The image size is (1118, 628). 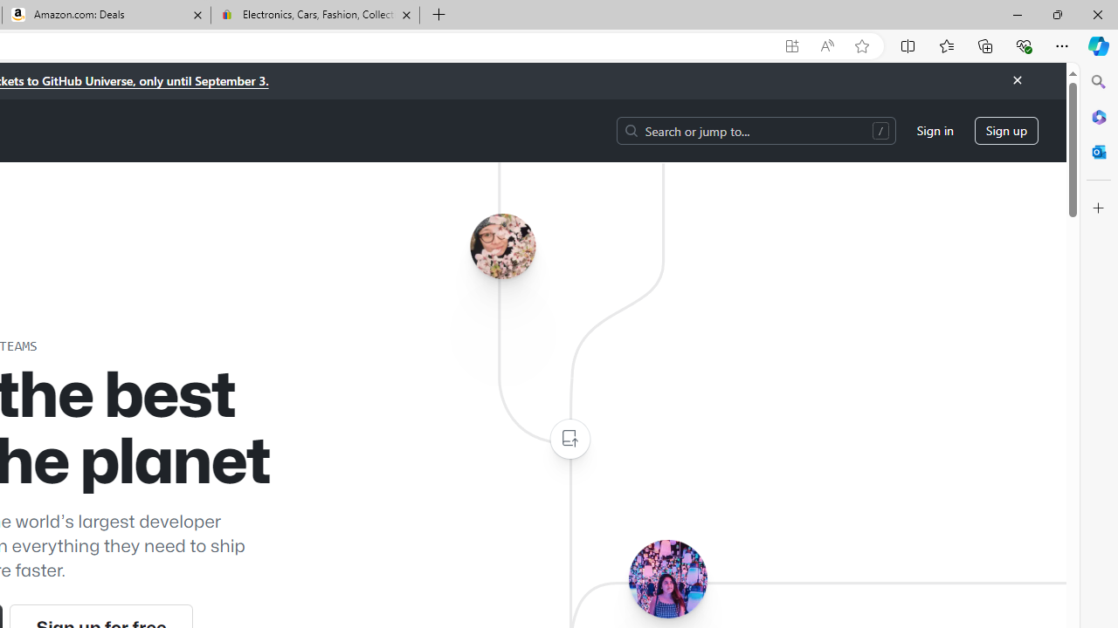 I want to click on Sign in, so click(x=935, y=131).